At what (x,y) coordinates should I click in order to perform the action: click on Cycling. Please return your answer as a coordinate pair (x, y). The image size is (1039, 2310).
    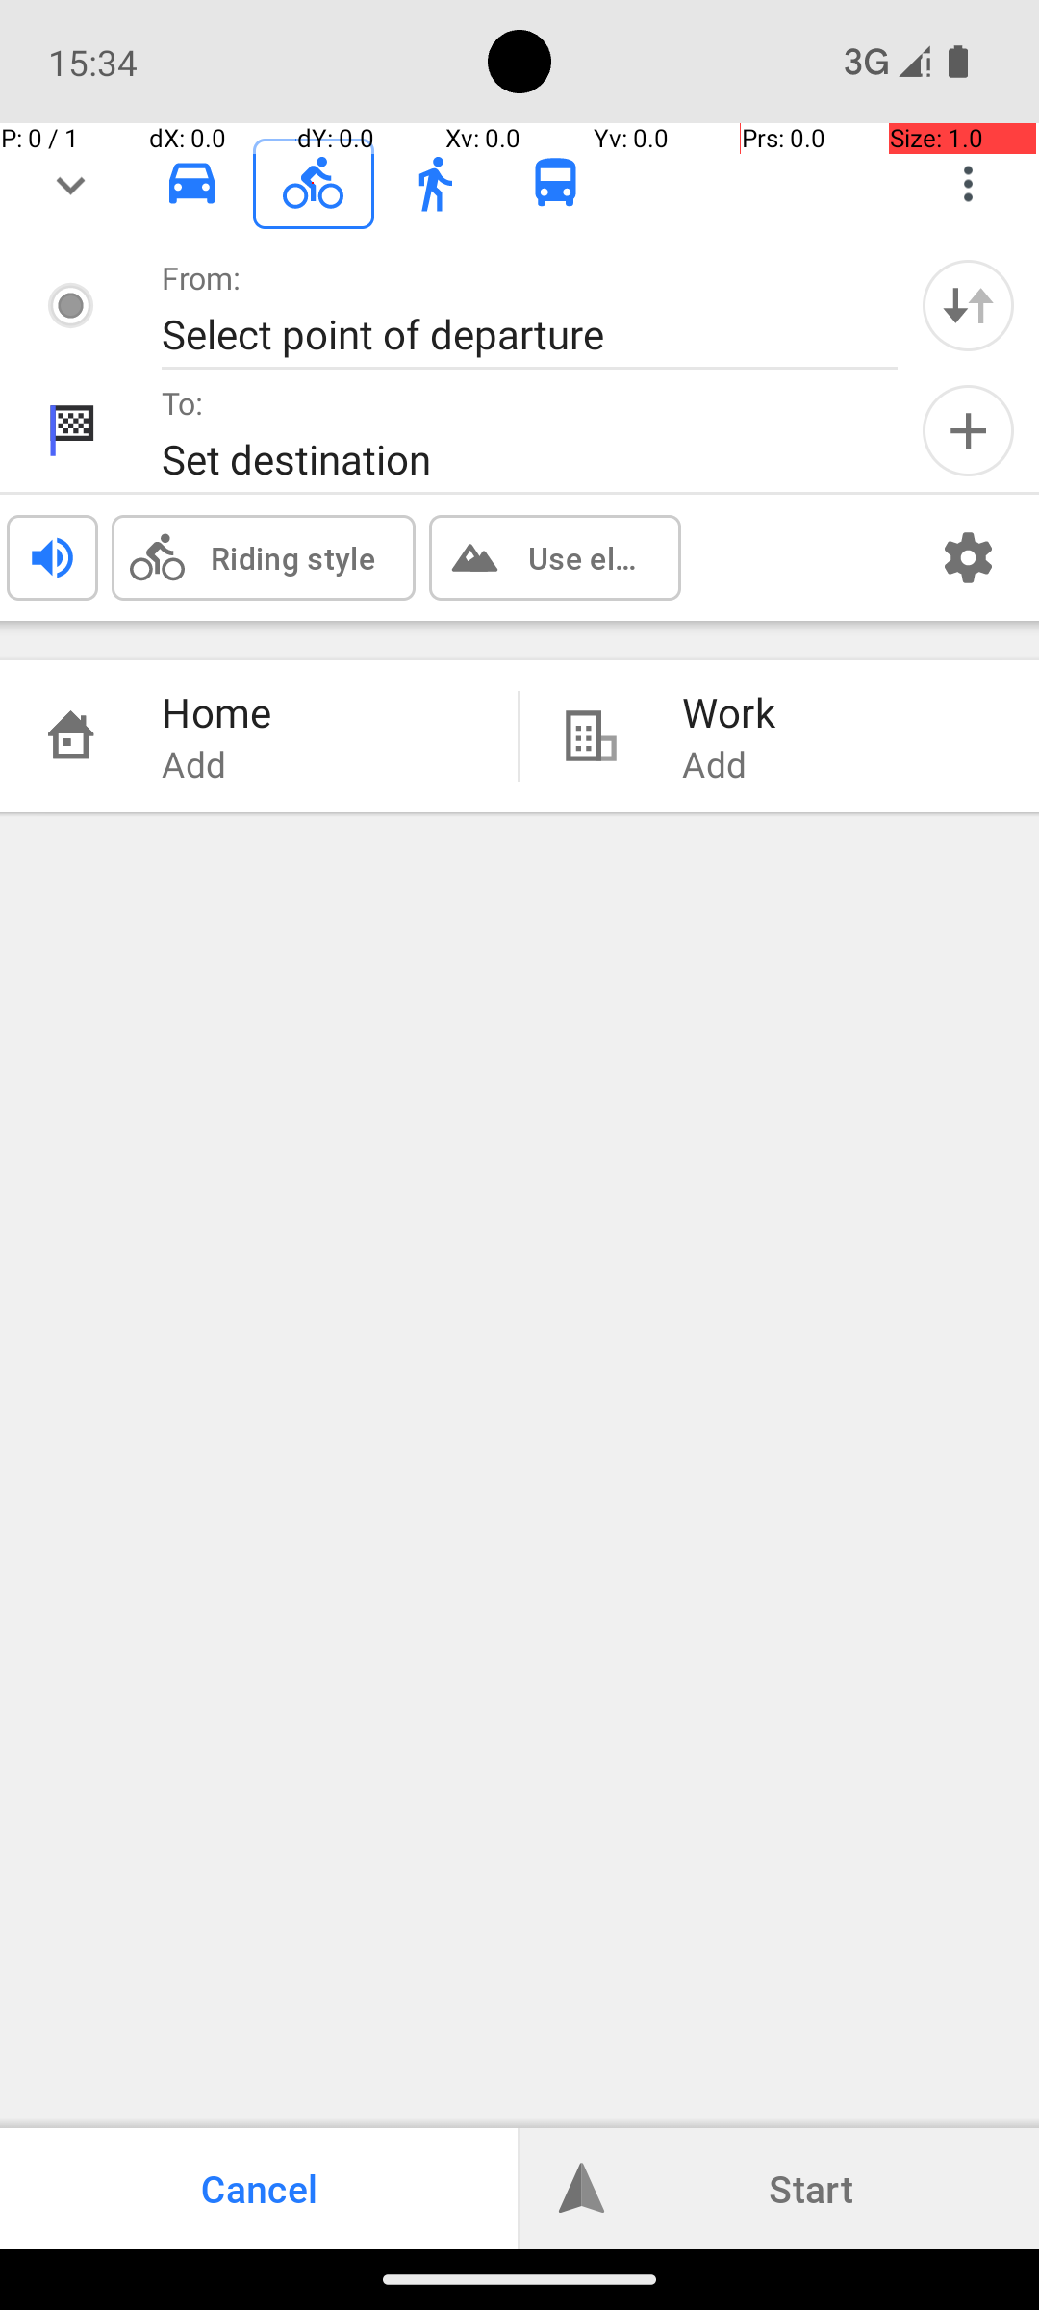
    Looking at the image, I should click on (314, 184).